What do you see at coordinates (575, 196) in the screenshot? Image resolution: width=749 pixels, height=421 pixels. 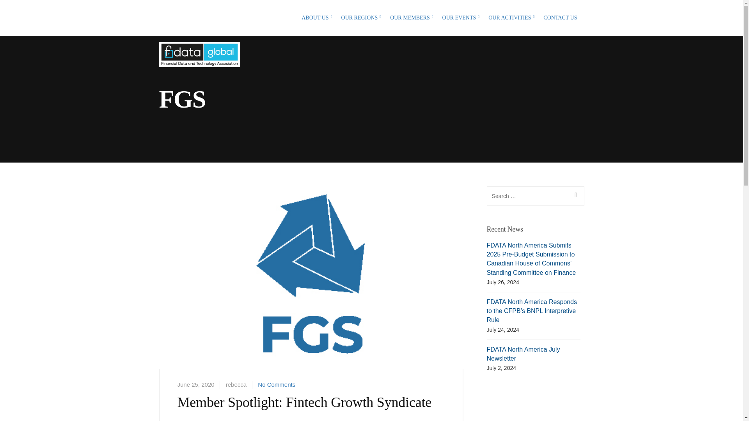 I see `Search` at bounding box center [575, 196].